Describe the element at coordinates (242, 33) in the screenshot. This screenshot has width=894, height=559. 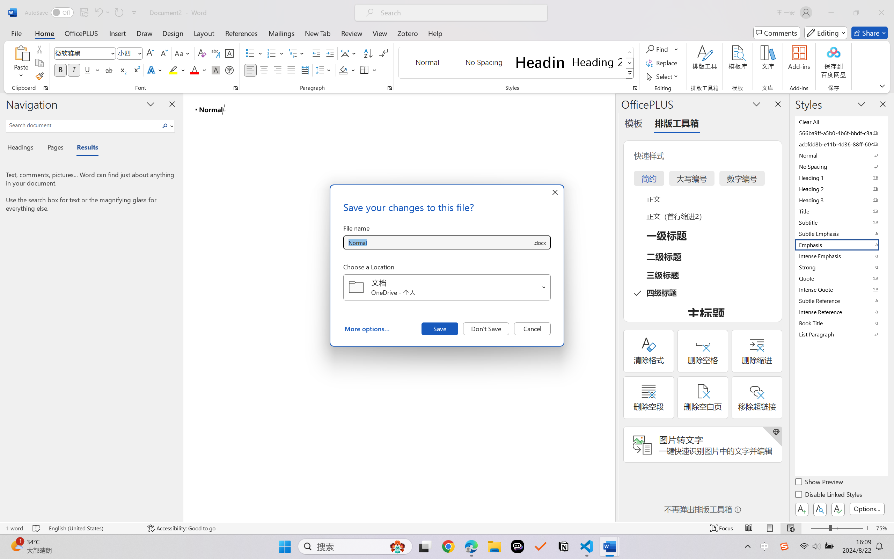
I see `References` at that location.